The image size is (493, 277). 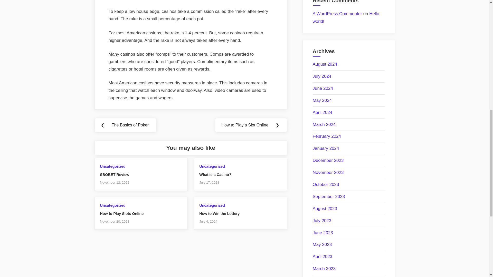 What do you see at coordinates (324, 124) in the screenshot?
I see `March 2024` at bounding box center [324, 124].